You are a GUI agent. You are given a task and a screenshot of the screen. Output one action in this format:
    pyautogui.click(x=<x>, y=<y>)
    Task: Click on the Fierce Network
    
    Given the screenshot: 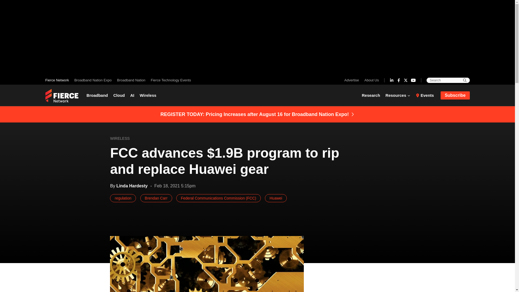 What is the action you would take?
    pyautogui.click(x=58, y=80)
    